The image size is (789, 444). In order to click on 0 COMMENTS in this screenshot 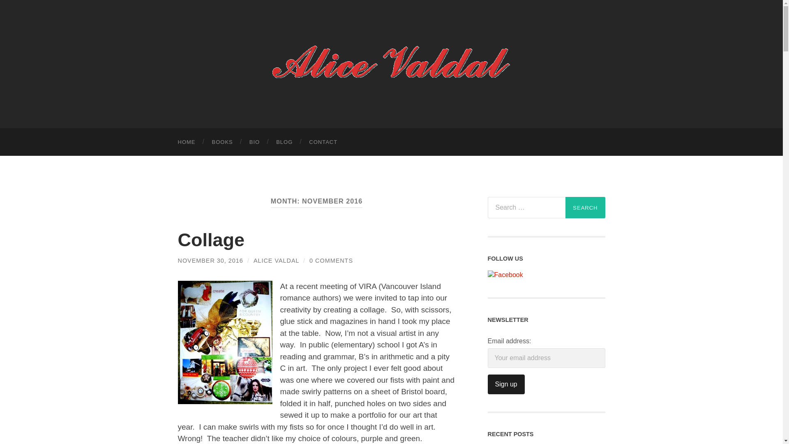, I will do `click(331, 261)`.